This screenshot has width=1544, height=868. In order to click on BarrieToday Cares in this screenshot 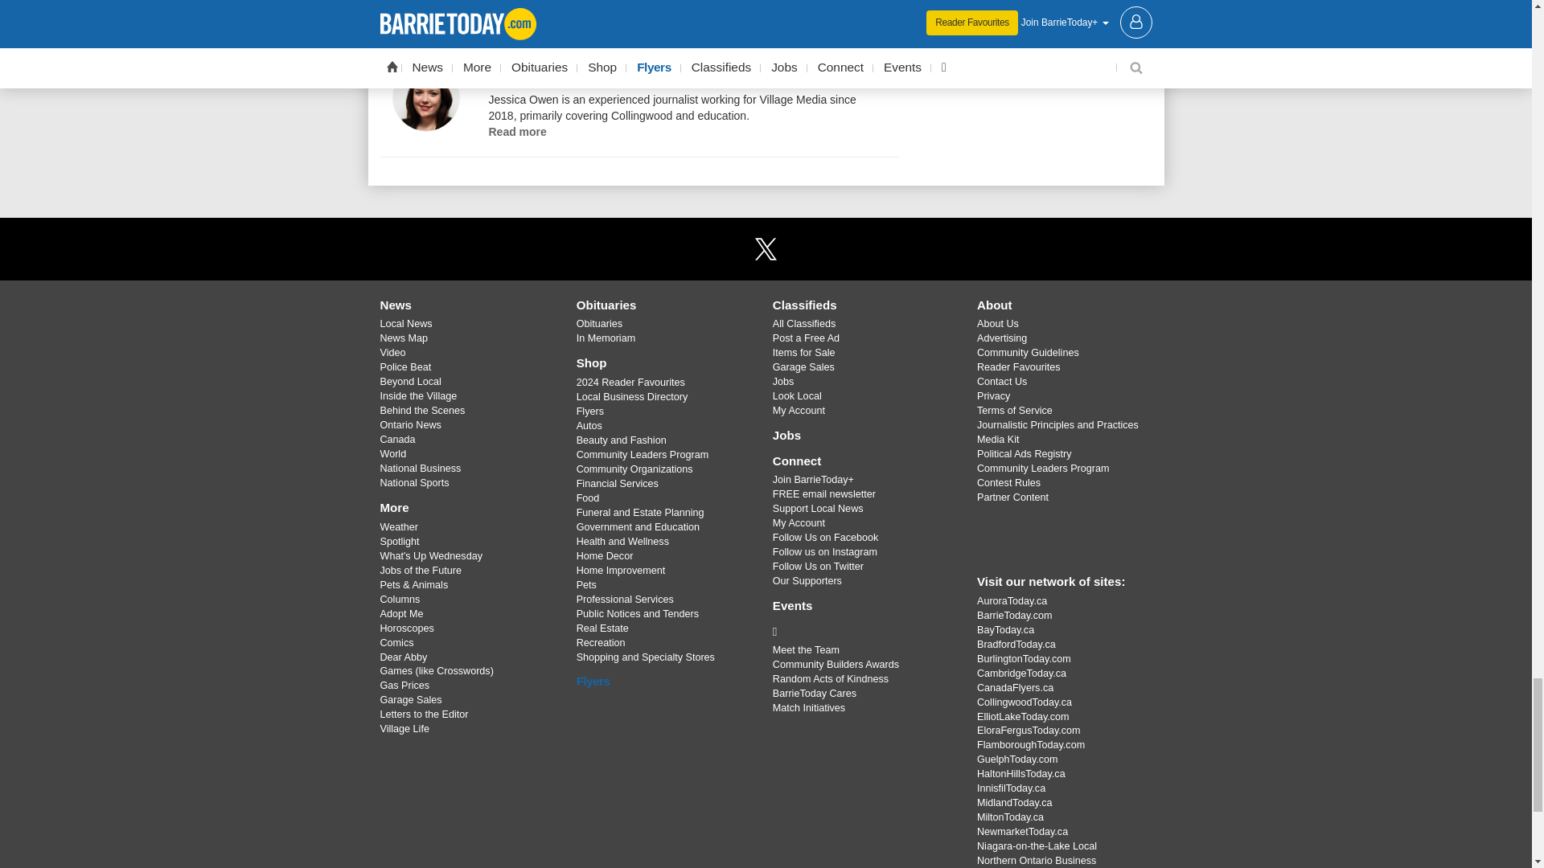, I will do `click(862, 632)`.